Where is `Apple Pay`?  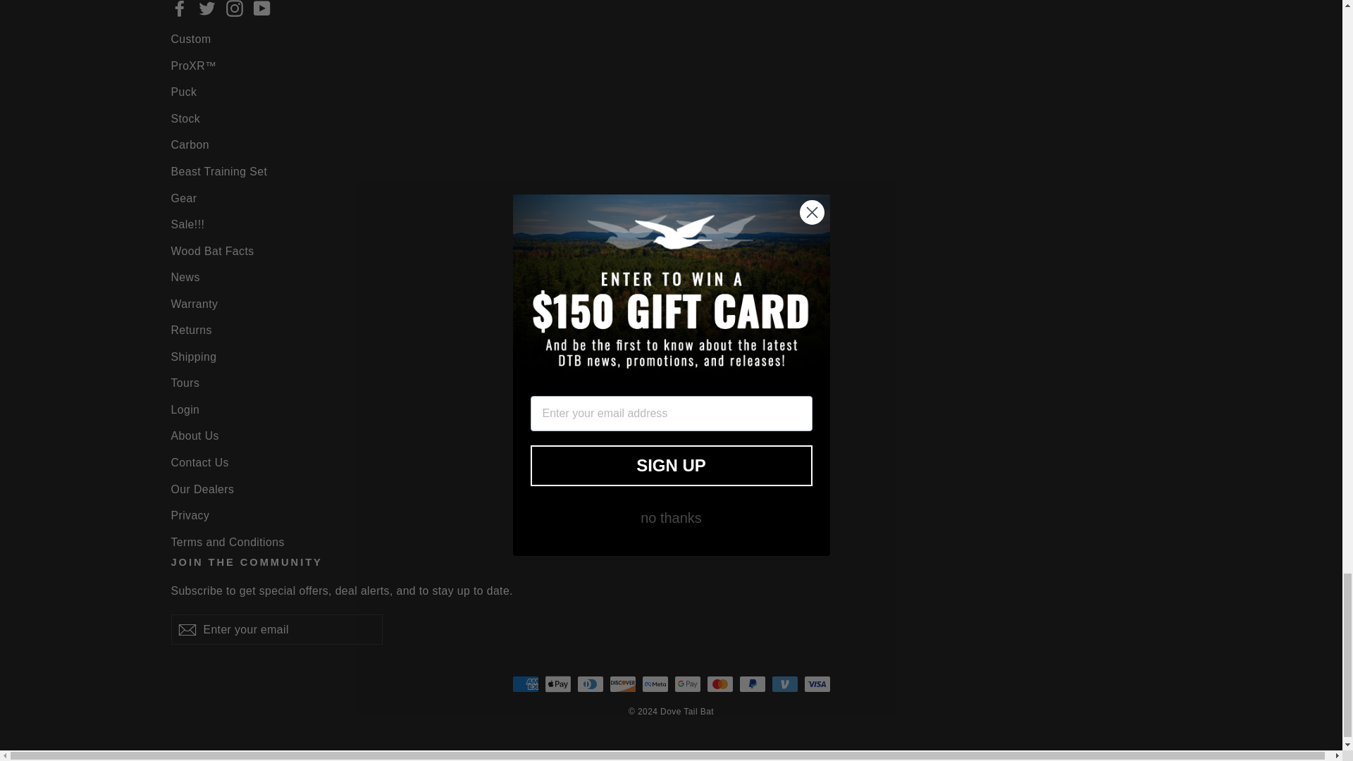 Apple Pay is located at coordinates (557, 683).